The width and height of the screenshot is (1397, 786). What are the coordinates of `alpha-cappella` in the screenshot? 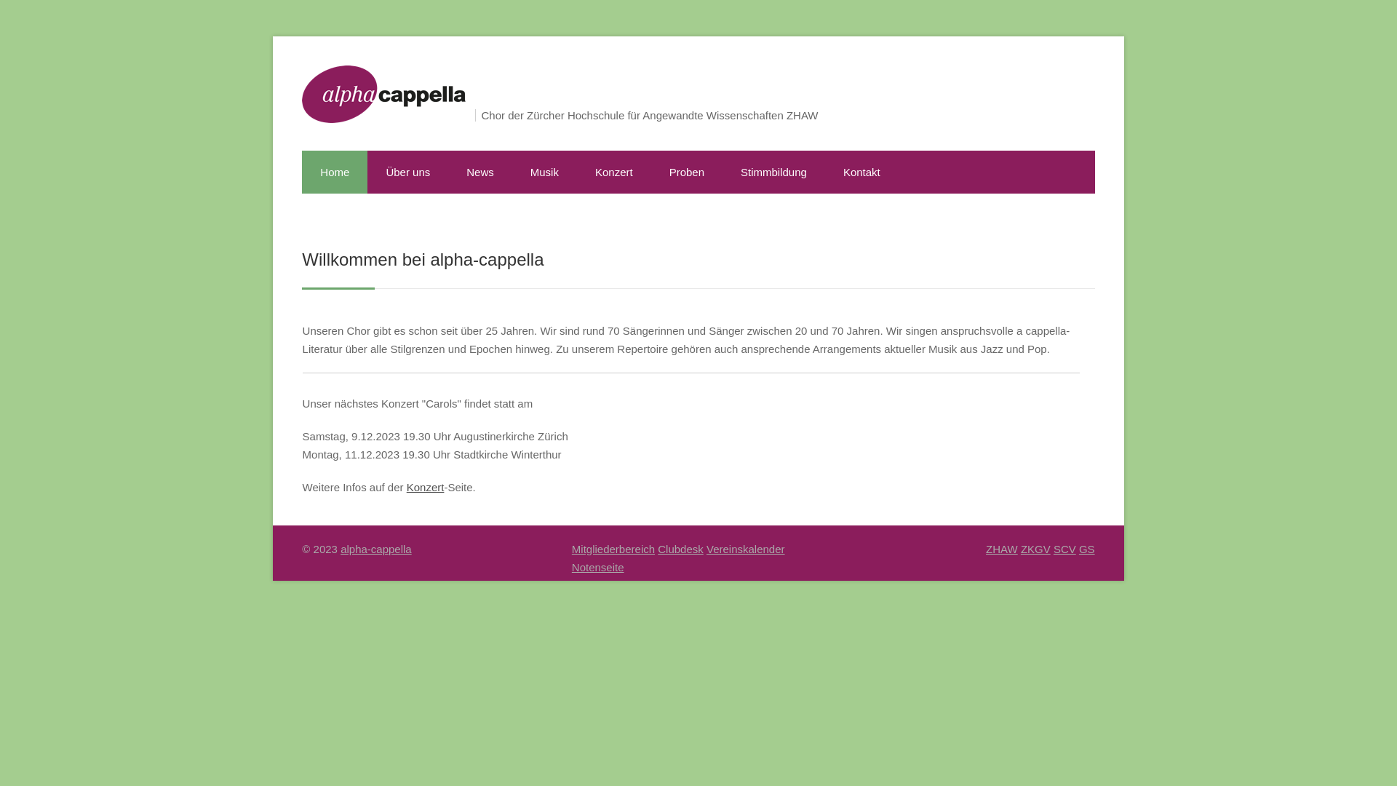 It's located at (376, 549).